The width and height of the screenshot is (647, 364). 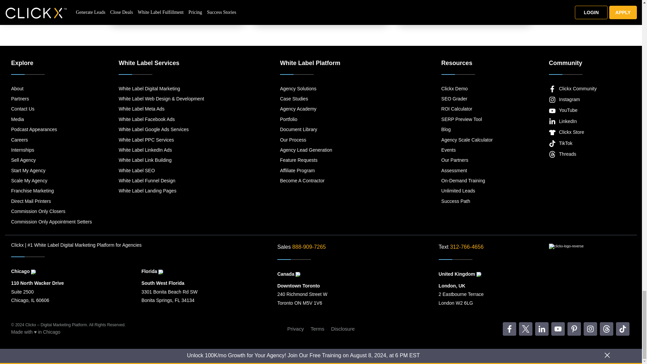 I want to click on Franchise Marketing, so click(x=51, y=191).